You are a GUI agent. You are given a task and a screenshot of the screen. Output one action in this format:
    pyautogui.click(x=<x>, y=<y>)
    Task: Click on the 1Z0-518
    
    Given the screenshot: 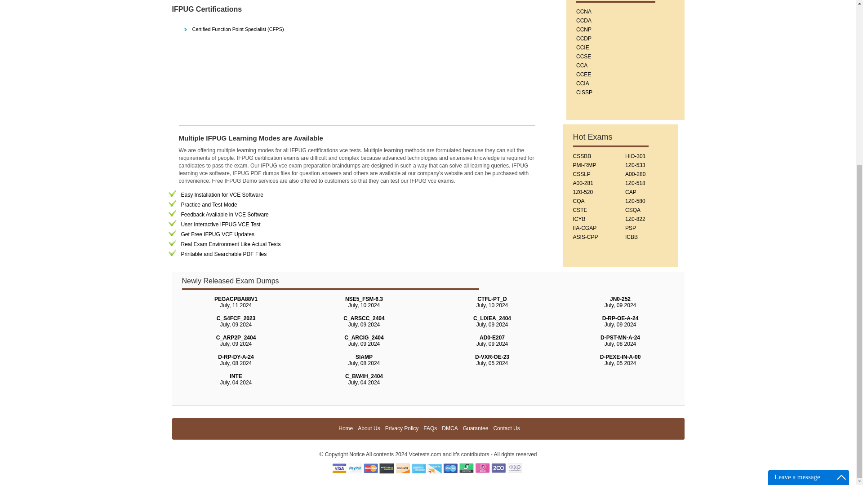 What is the action you would take?
    pyautogui.click(x=635, y=183)
    